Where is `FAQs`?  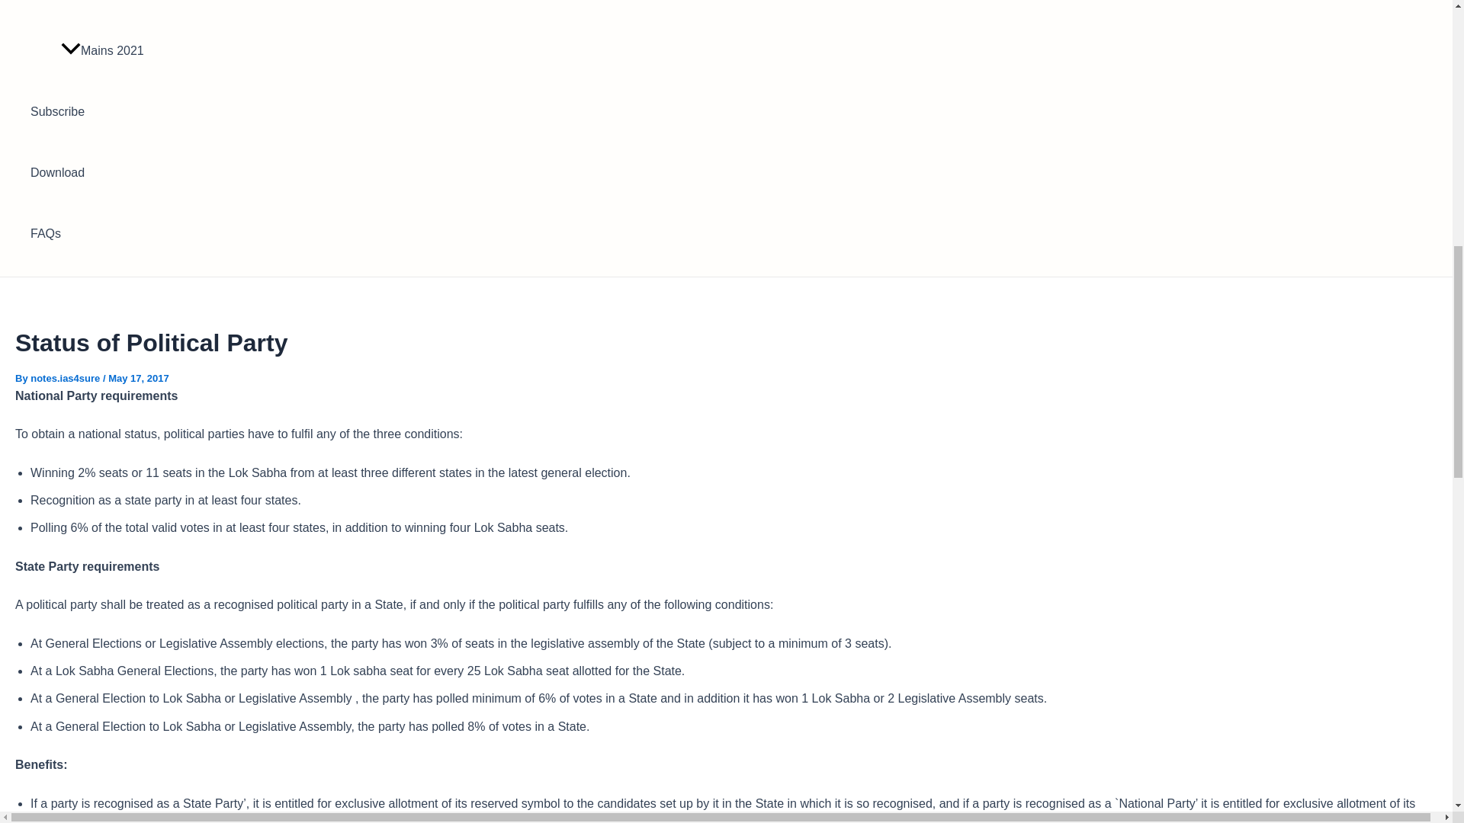
FAQs is located at coordinates (106, 233).